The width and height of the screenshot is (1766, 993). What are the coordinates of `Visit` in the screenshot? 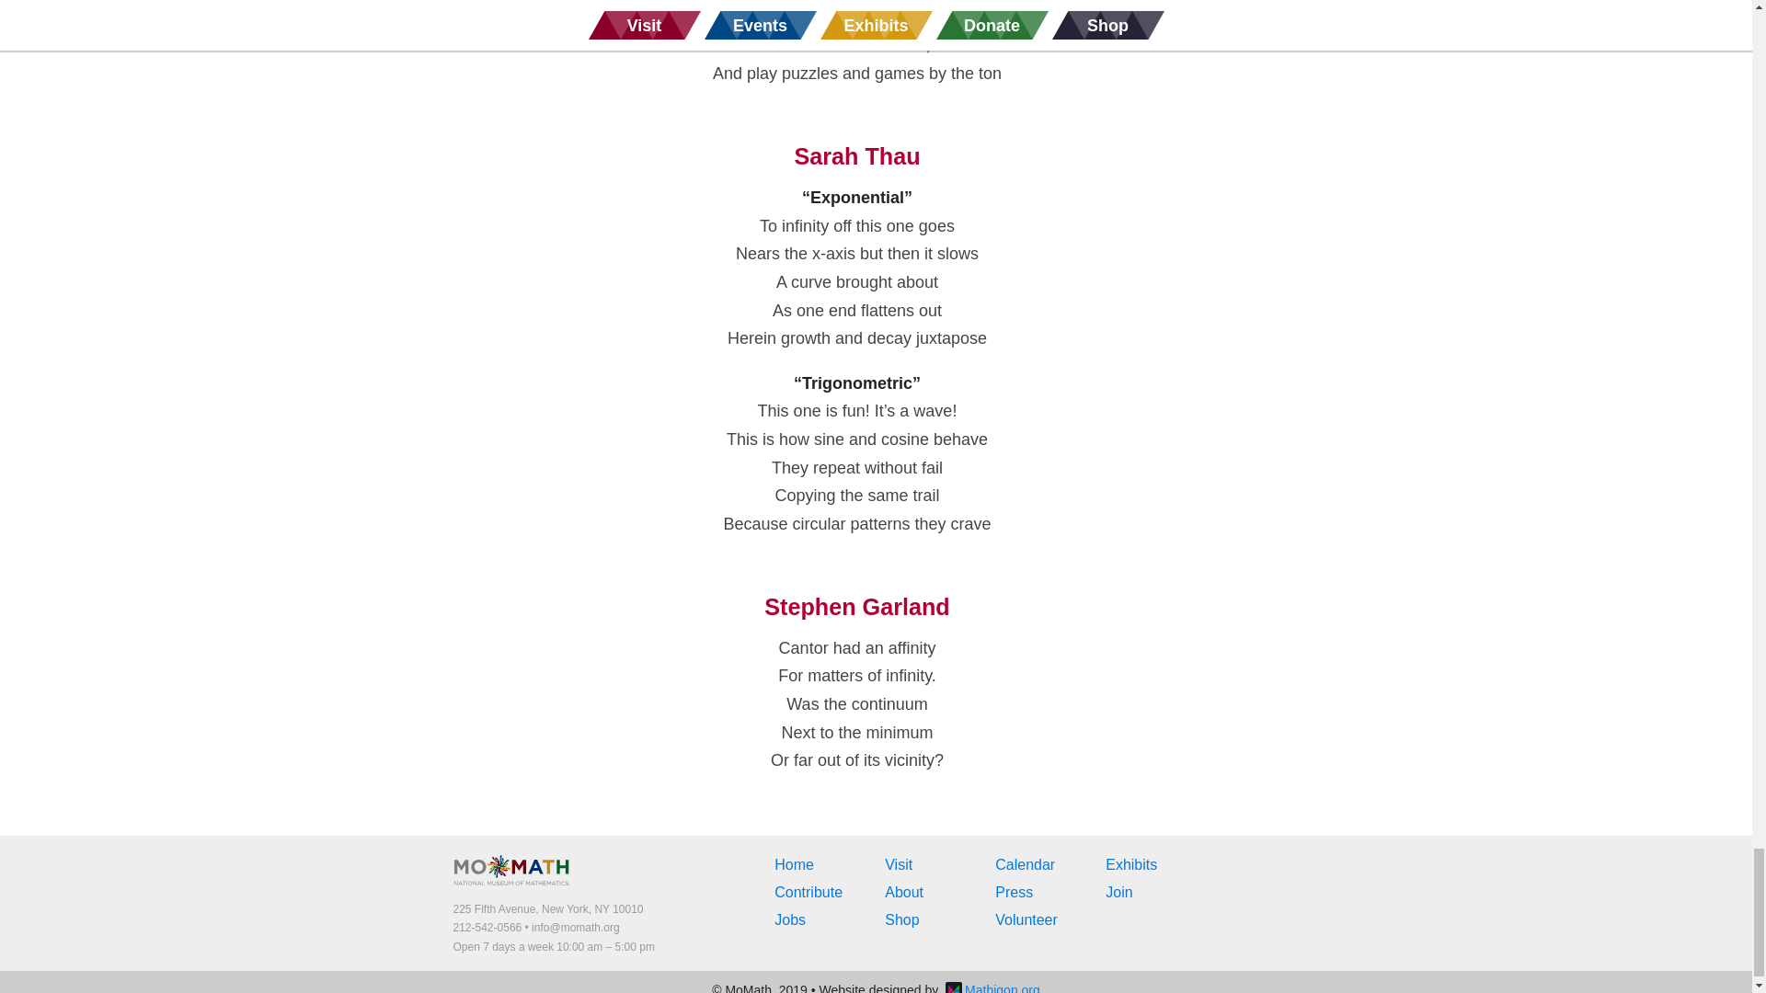 It's located at (898, 864).